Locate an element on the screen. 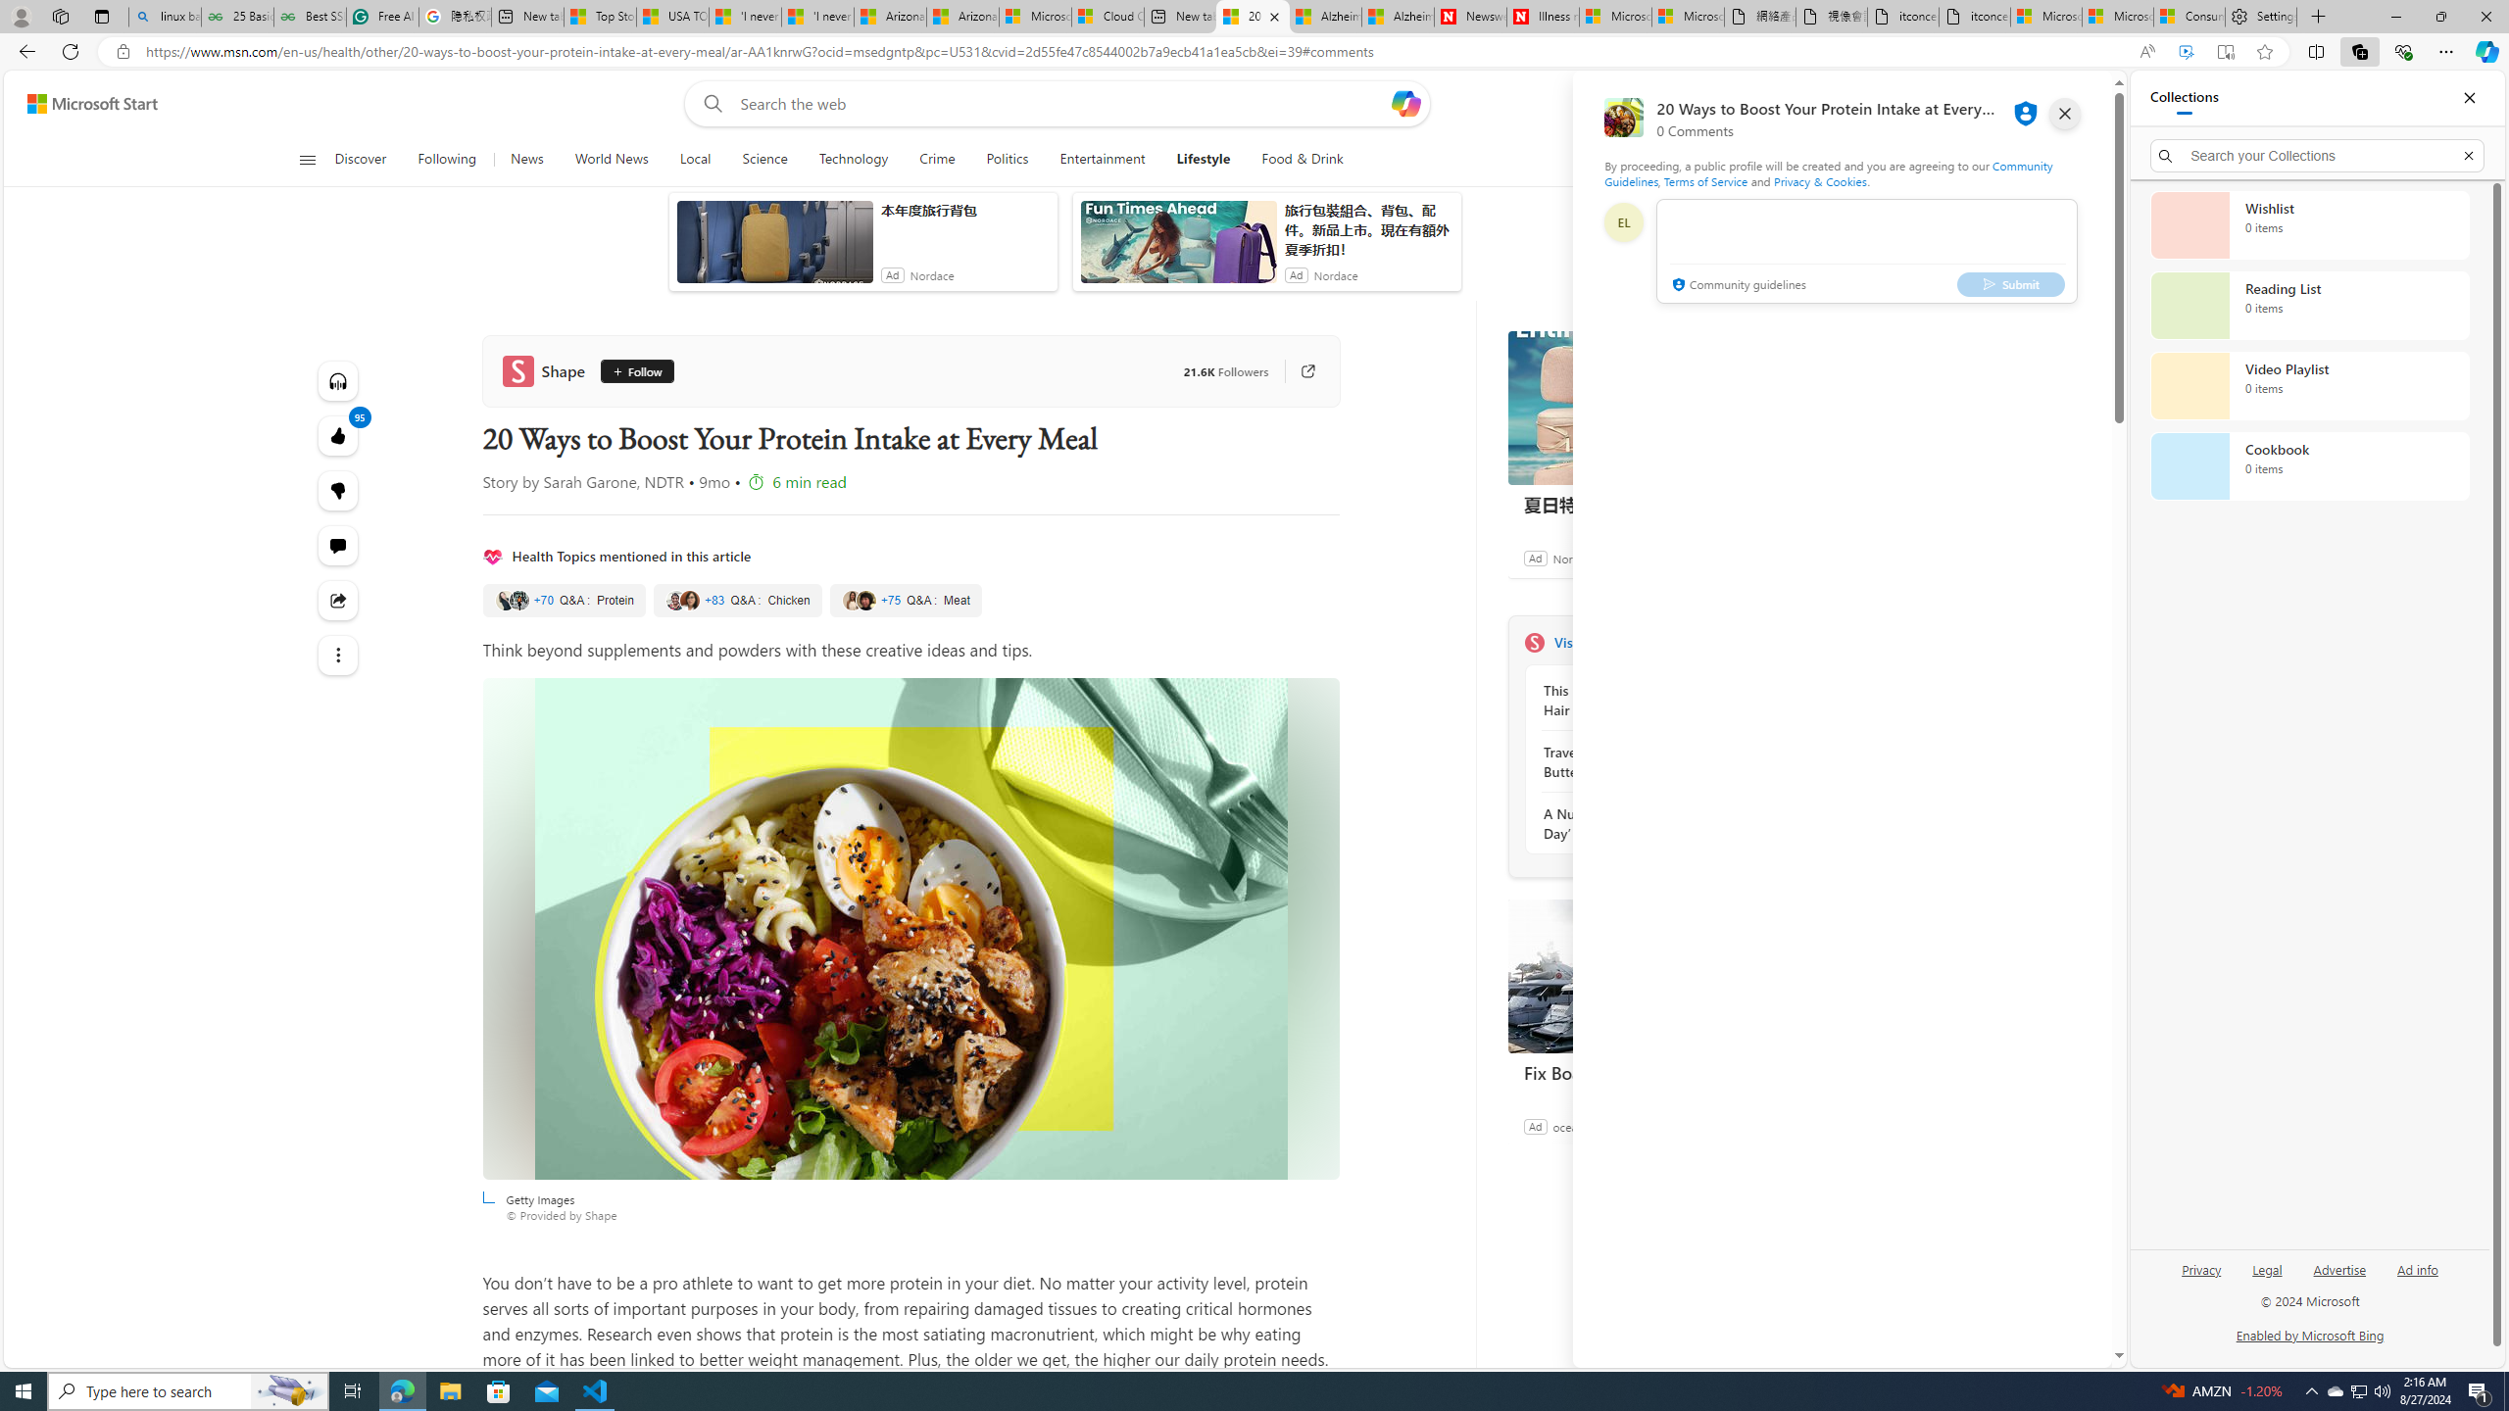 Image resolution: width=2509 pixels, height=1411 pixels. Community guidelines is located at coordinates (1737, 286).